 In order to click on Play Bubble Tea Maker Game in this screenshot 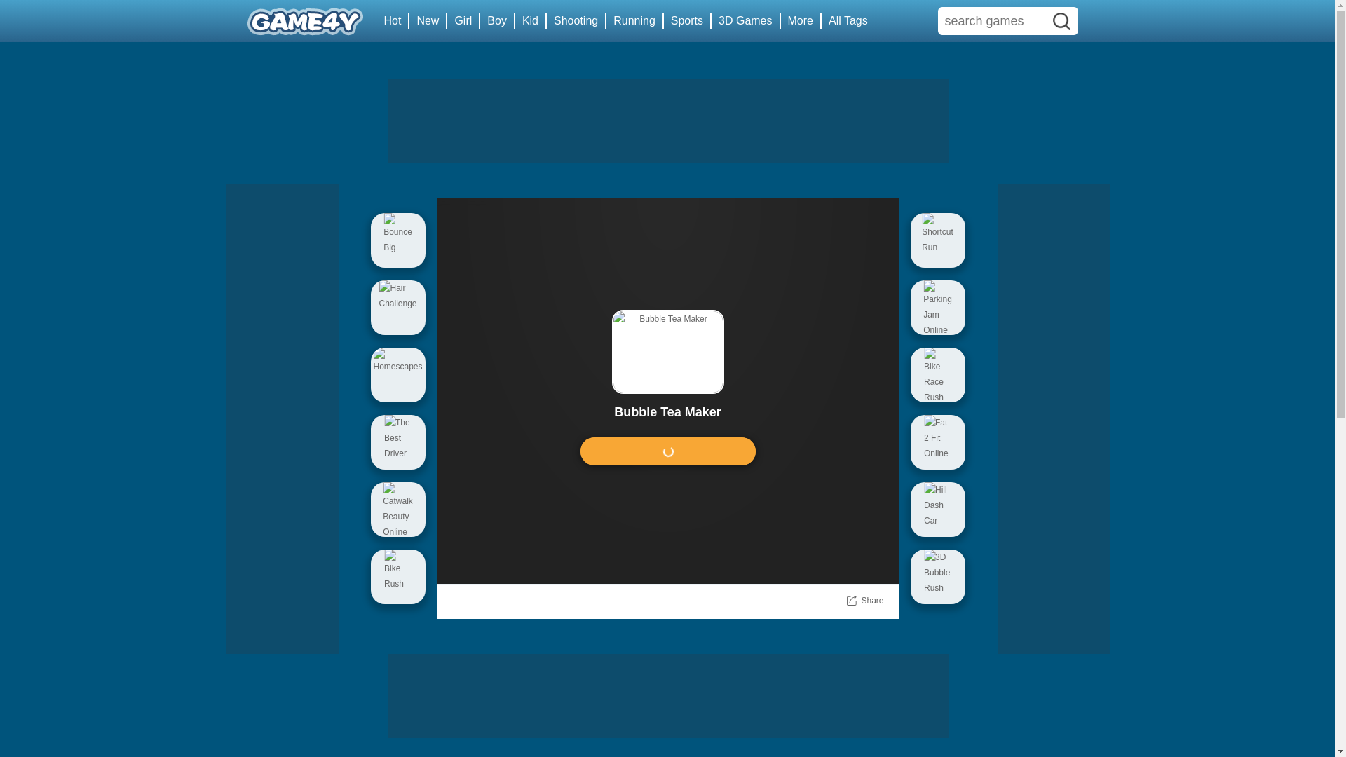, I will do `click(667, 451)`.